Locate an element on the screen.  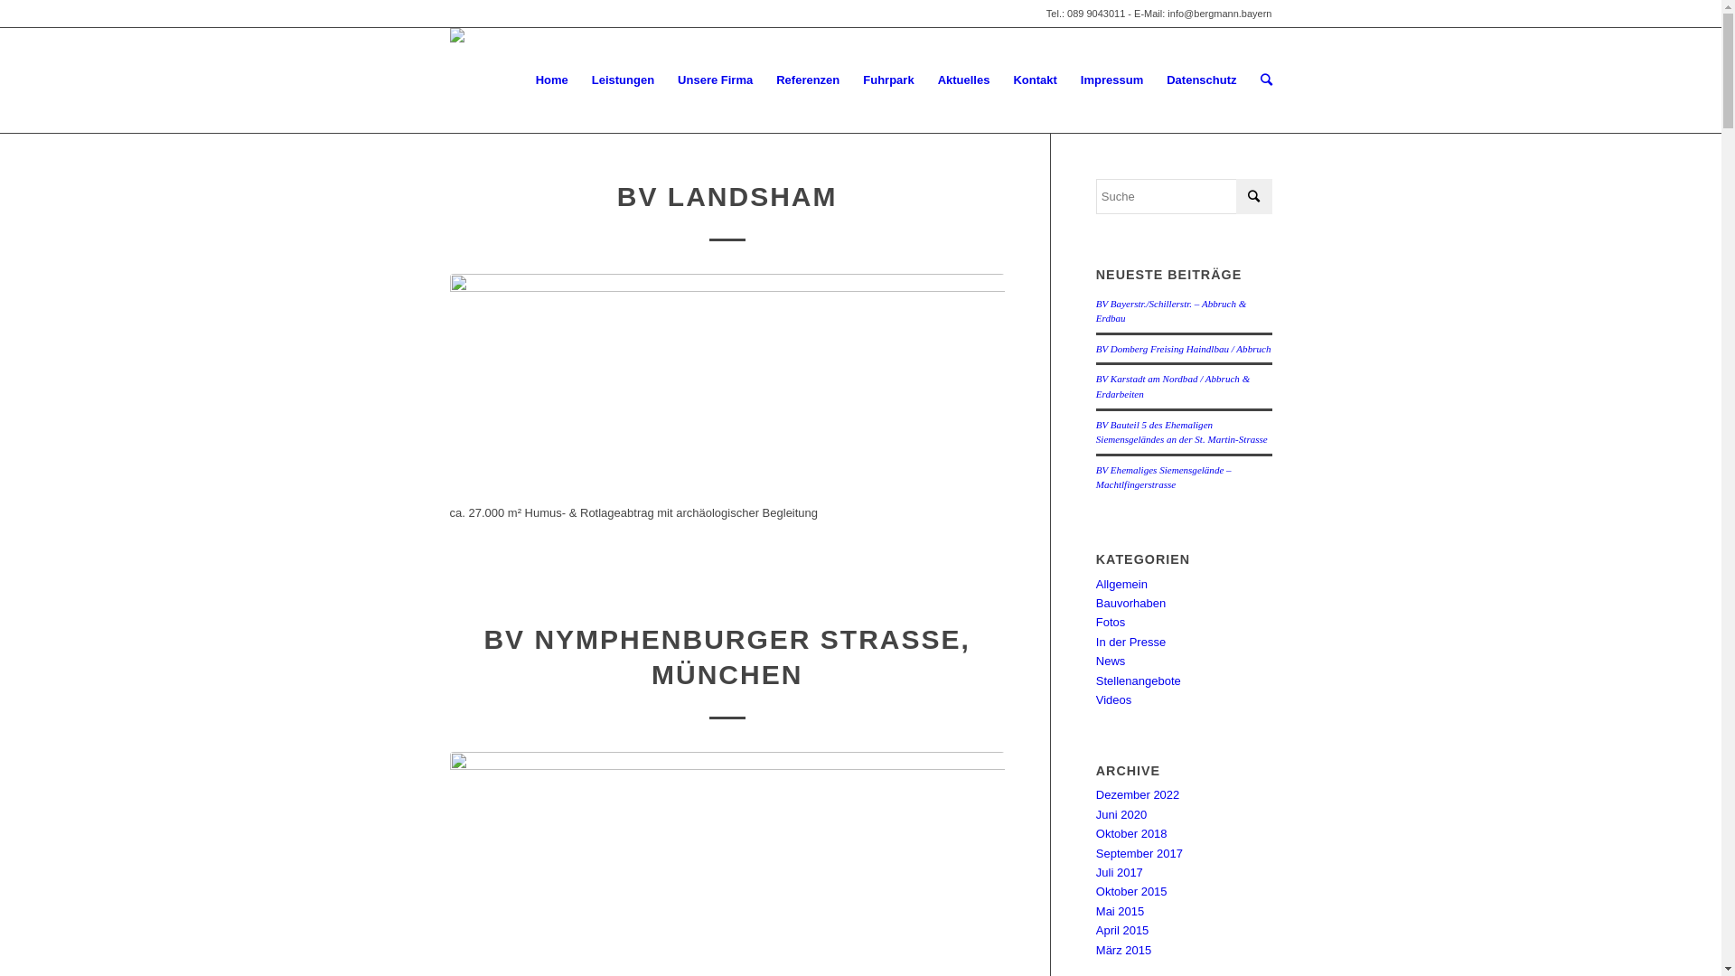
September 2017 is located at coordinates (1139, 853).